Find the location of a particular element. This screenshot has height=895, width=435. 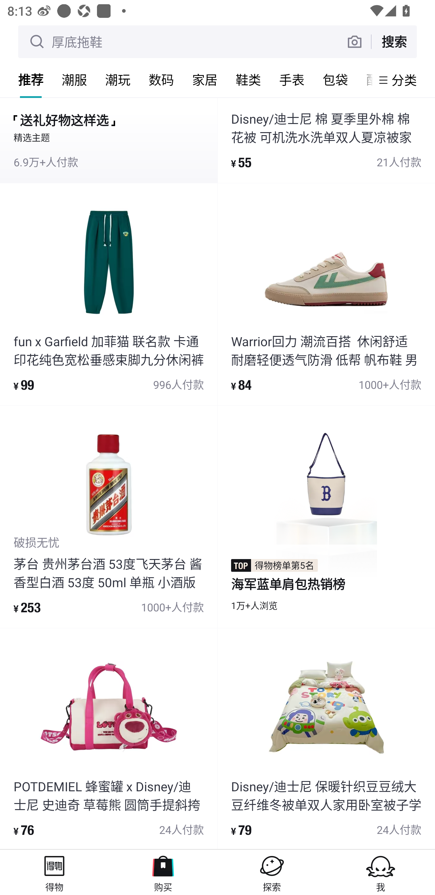

潮服 is located at coordinates (74, 80).